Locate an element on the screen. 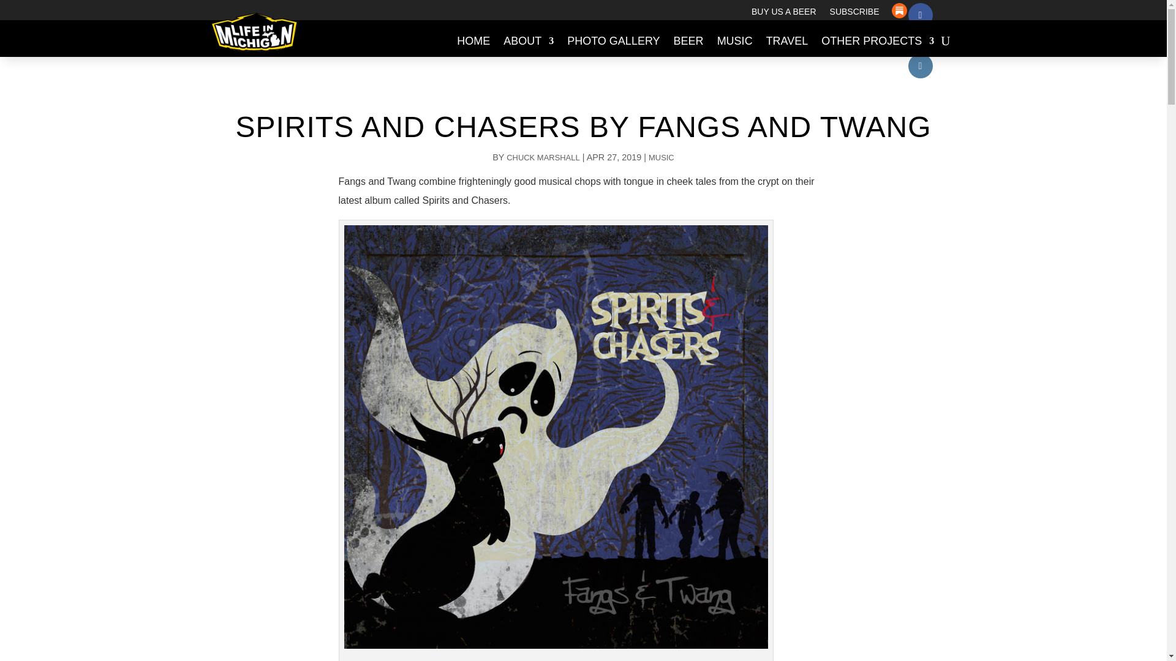 The image size is (1176, 661). SUBSCRIBE is located at coordinates (855, 13).